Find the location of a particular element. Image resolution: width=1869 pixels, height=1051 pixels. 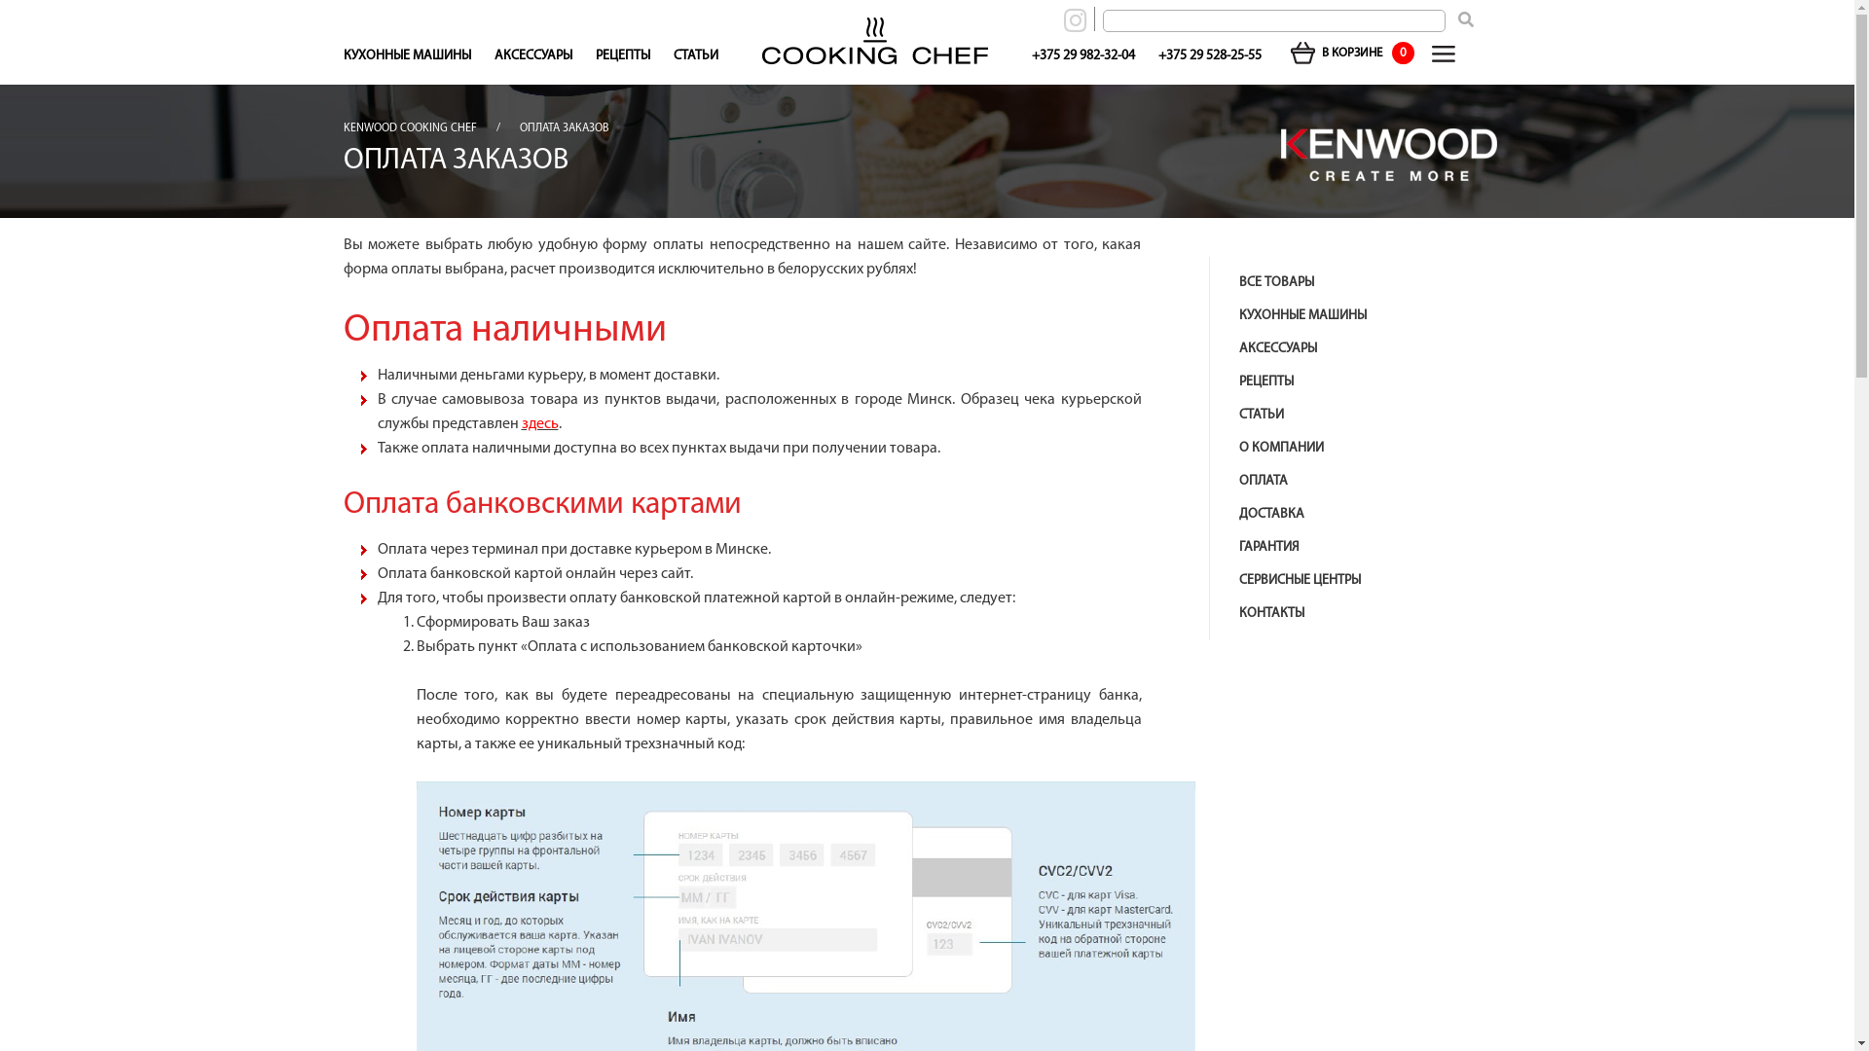

+375 29 982-32-04 is located at coordinates (1083, 56).